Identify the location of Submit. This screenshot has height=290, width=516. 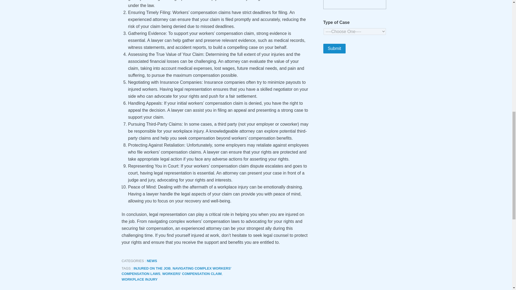
(334, 48).